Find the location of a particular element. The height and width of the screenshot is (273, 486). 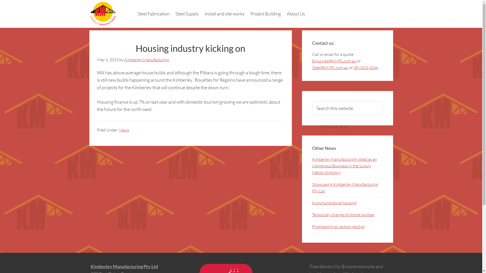

Project Building is located at coordinates (265, 14).